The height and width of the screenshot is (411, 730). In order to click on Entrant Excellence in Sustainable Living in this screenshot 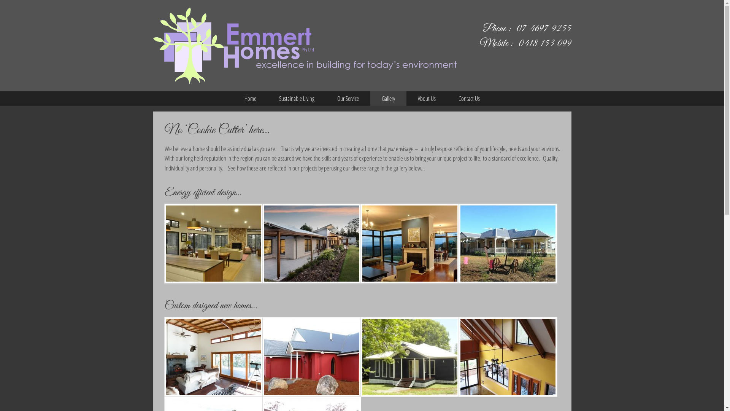, I will do `click(311, 244)`.